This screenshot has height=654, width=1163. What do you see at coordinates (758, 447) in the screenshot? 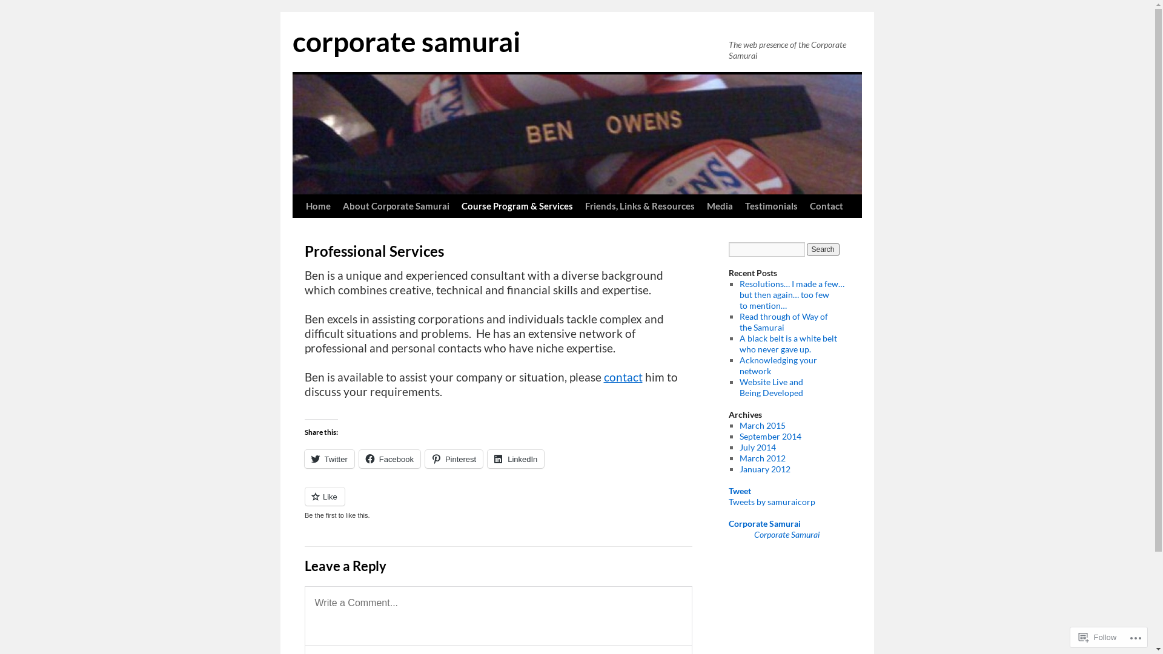
I see `July 2014` at bounding box center [758, 447].